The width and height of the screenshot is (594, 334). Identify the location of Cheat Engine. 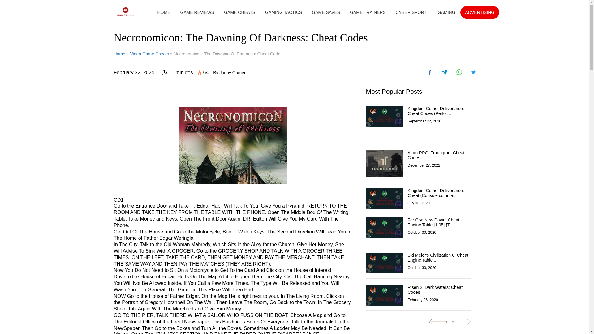
(493, 124).